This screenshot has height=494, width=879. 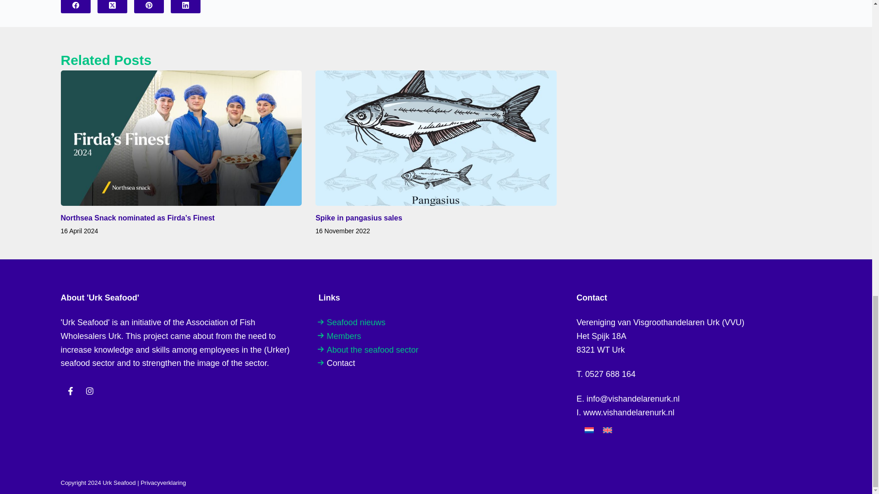 I want to click on Privacyverklaring, so click(x=163, y=482).